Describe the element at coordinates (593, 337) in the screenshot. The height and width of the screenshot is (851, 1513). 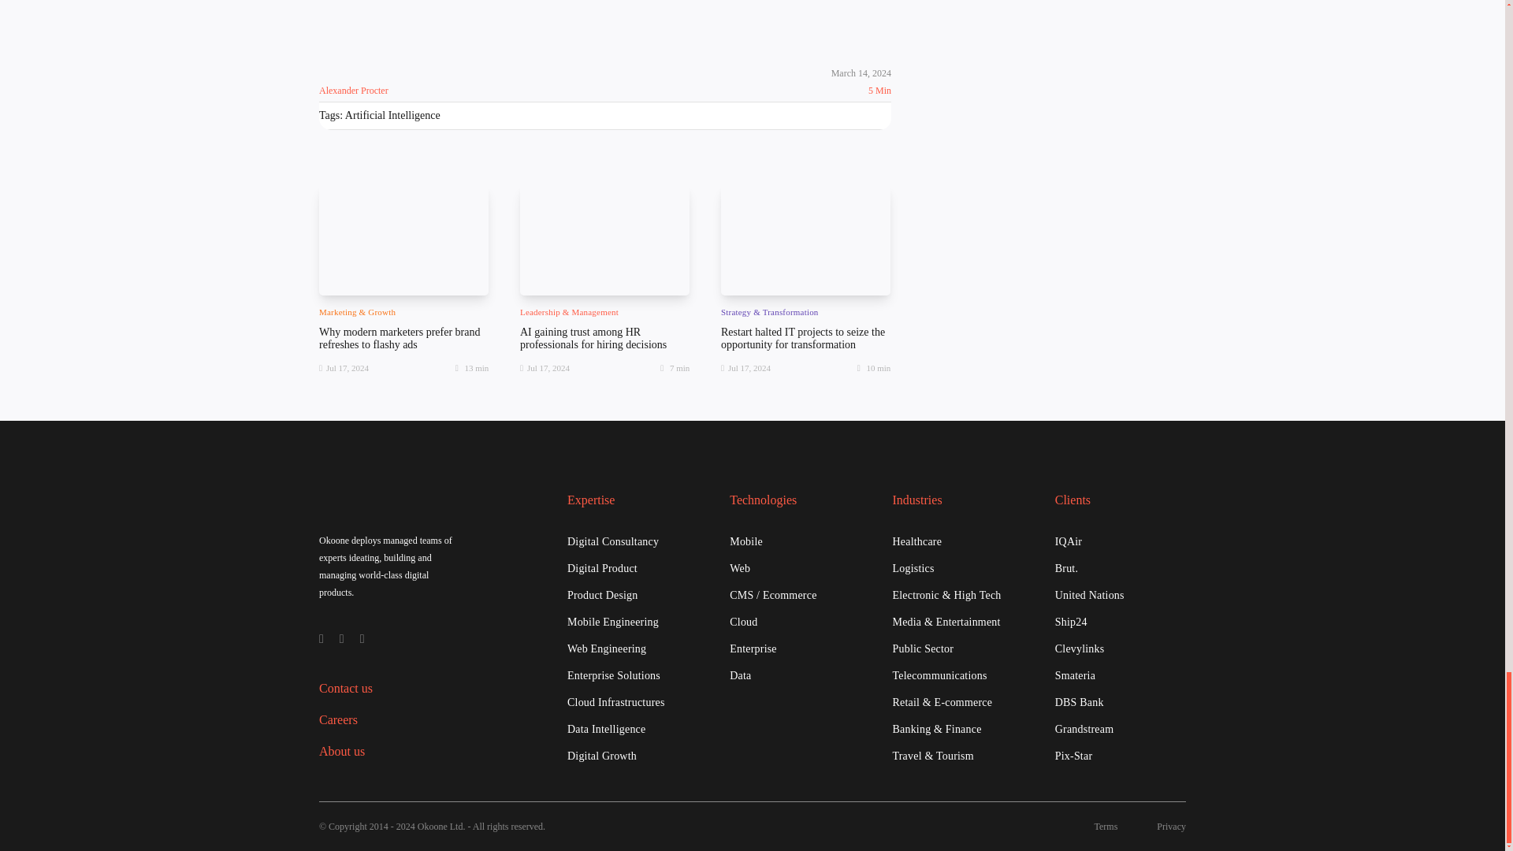
I see `AI gaining trust among HR professionals for hiring decisions` at that location.